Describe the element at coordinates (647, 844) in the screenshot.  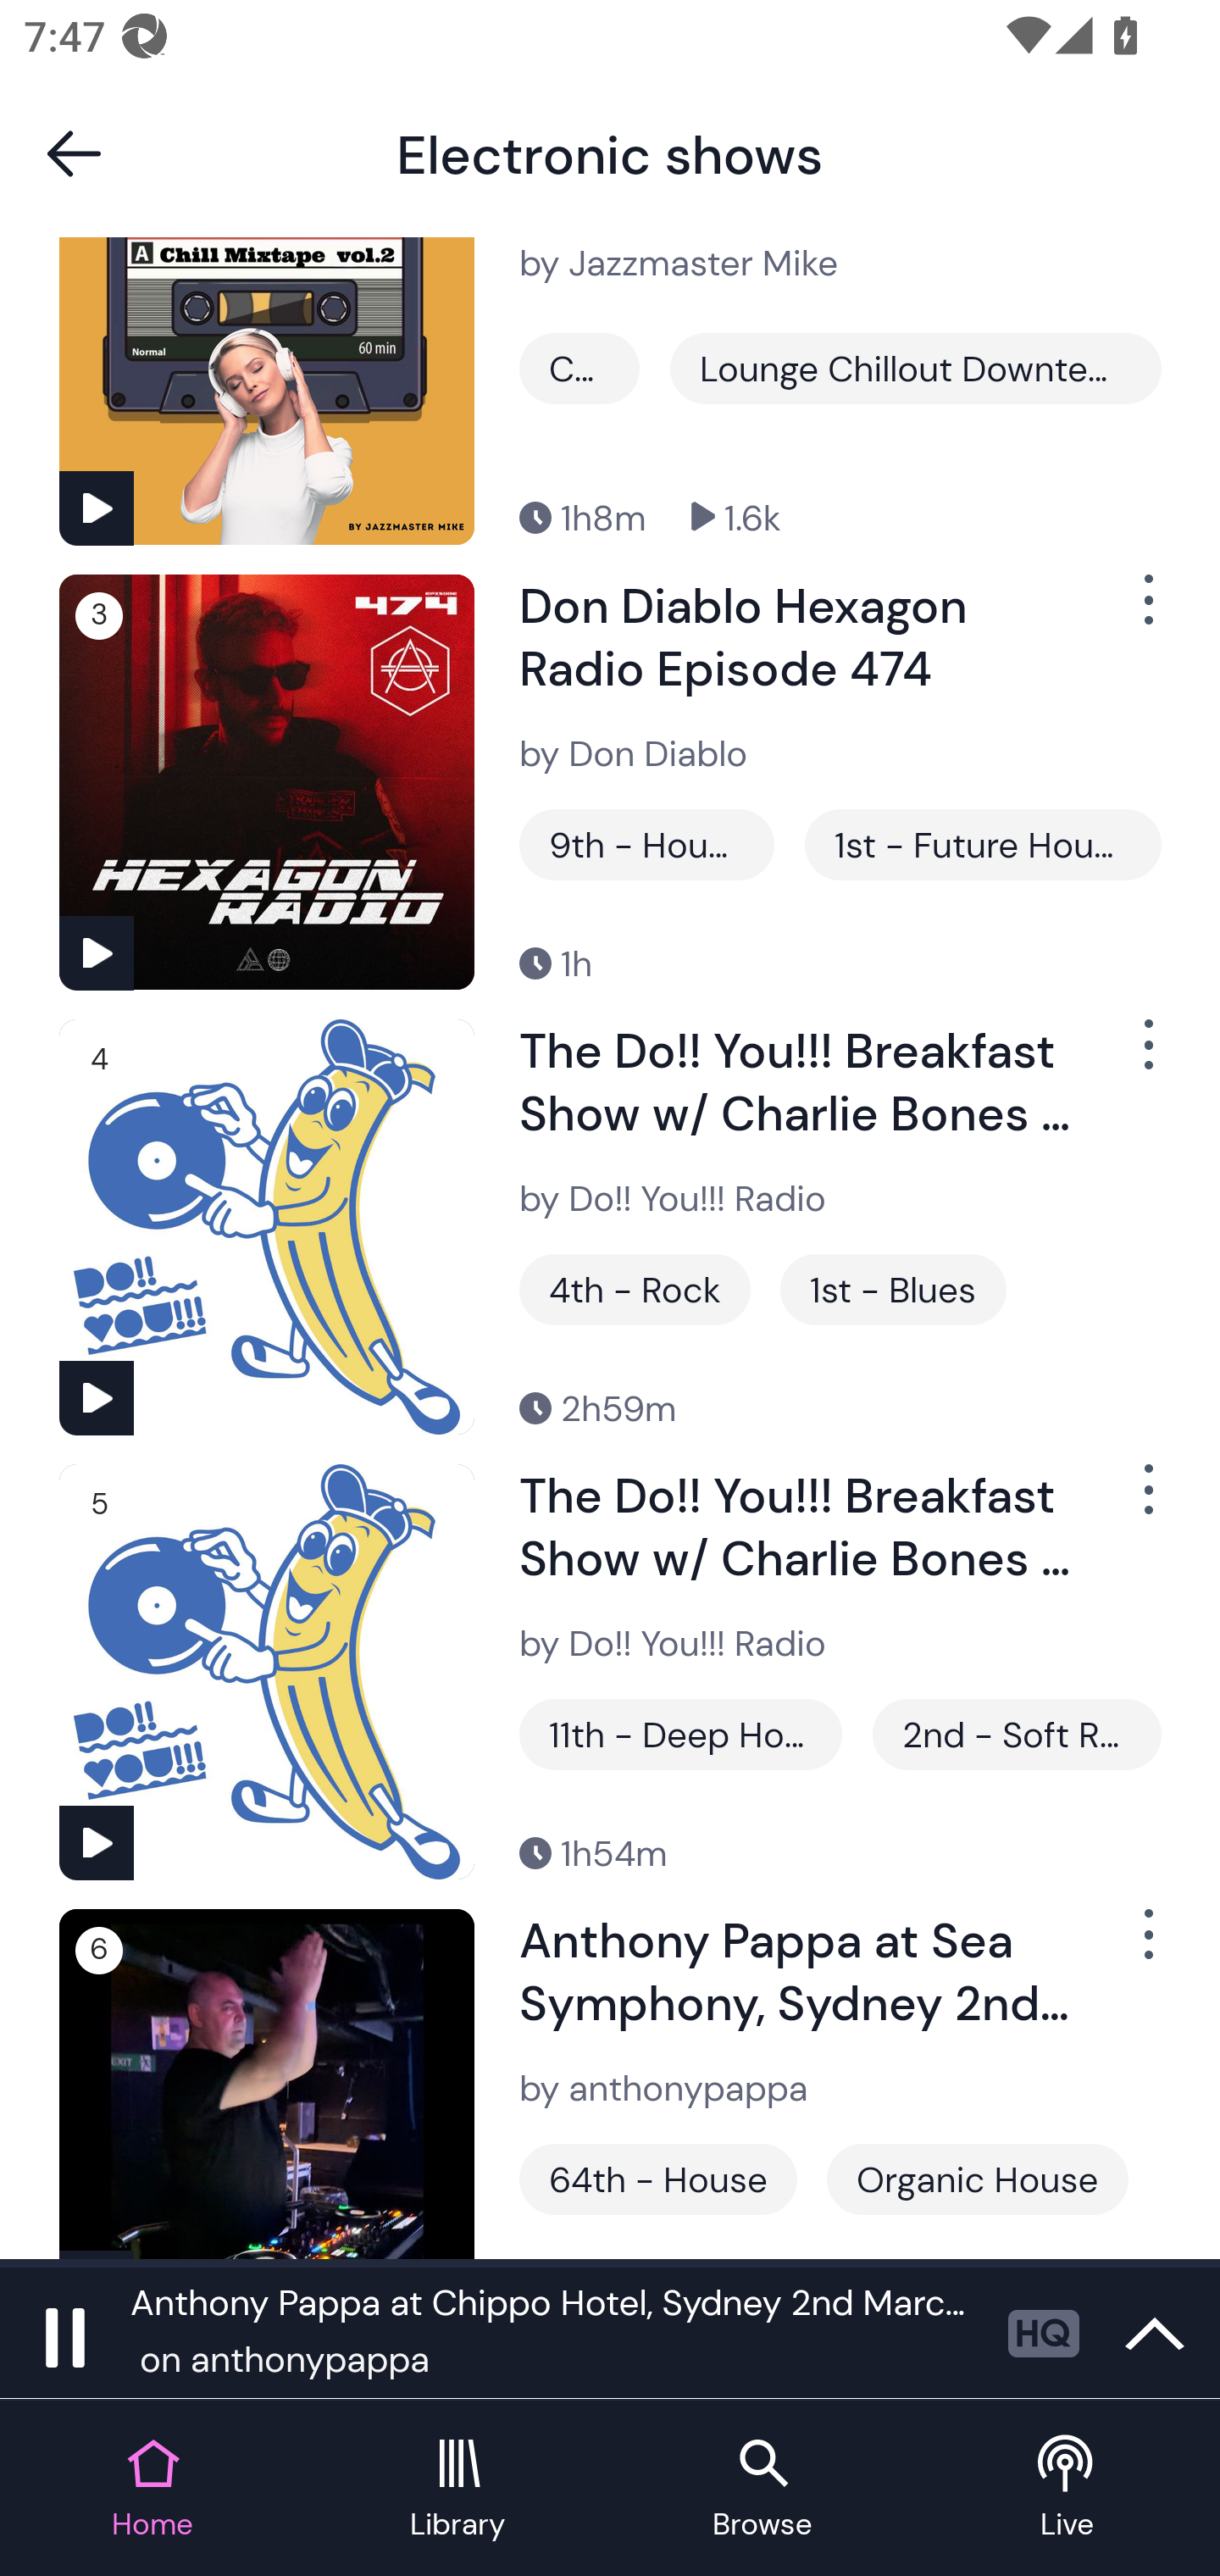
I see `9th - House` at that location.